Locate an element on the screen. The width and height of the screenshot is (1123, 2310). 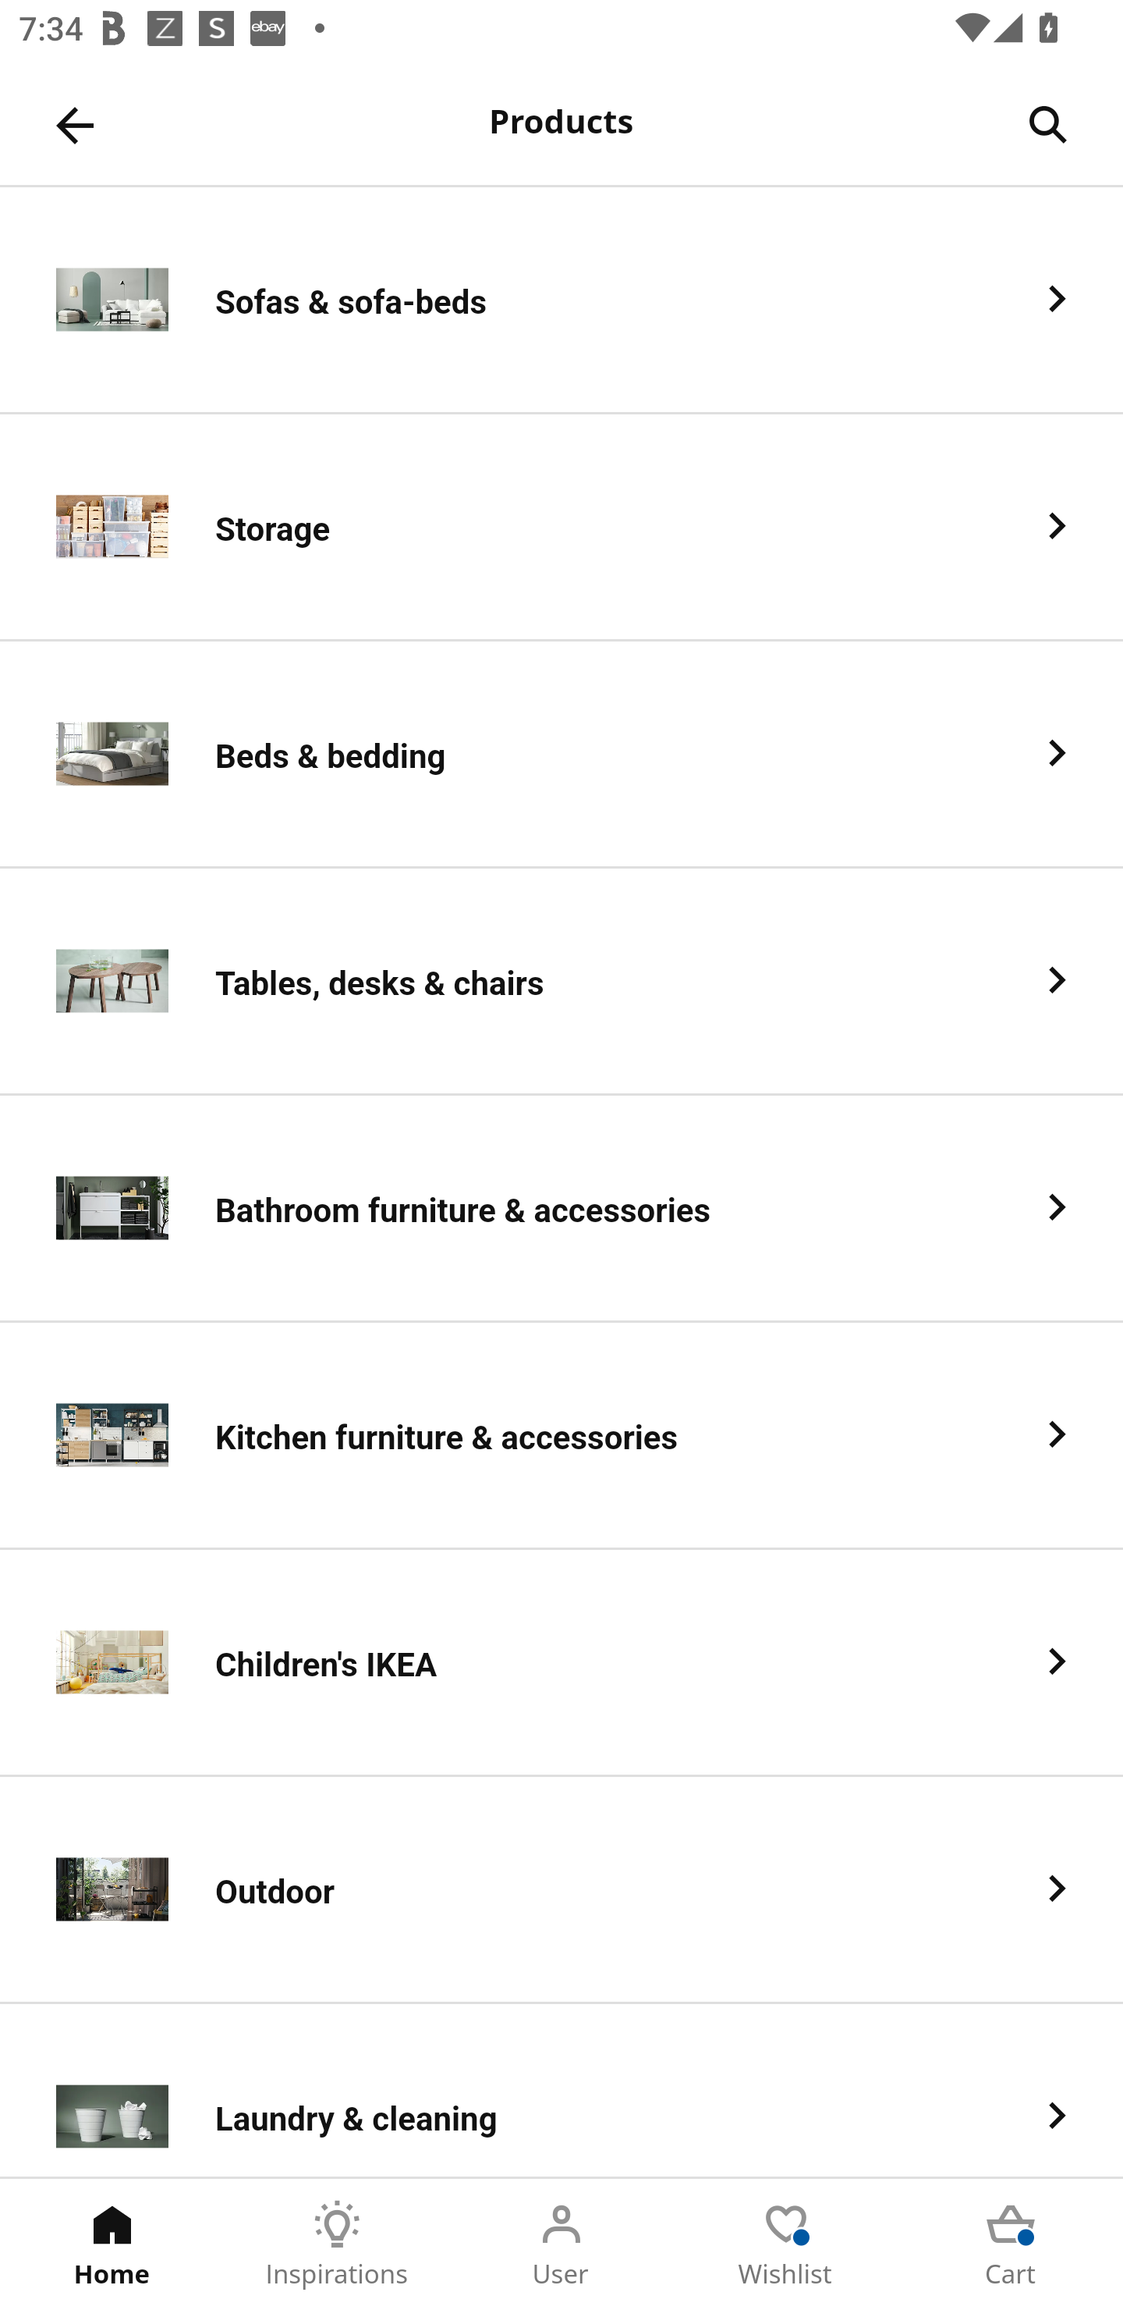
Children's IKEA is located at coordinates (561, 1663).